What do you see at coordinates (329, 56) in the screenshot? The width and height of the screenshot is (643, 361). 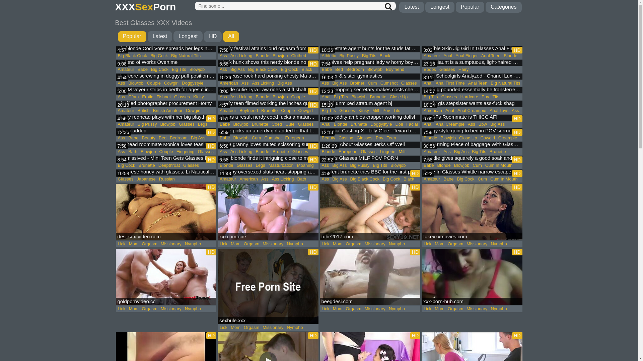 I see `Athletic` at bounding box center [329, 56].